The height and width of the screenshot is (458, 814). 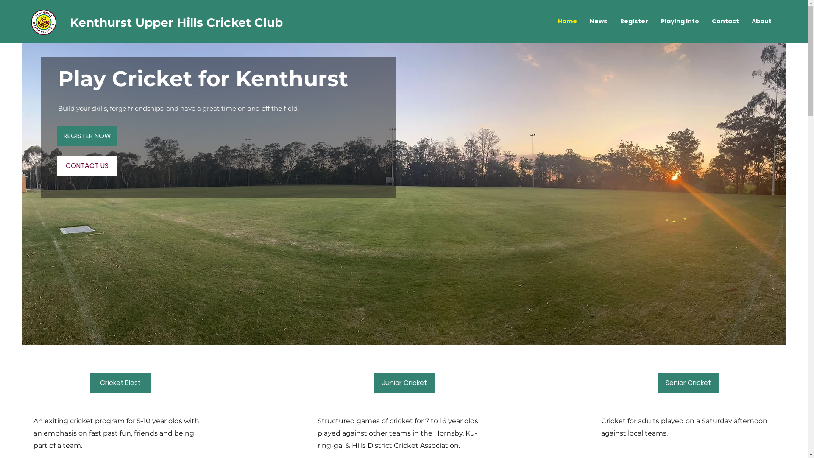 I want to click on Senior Cricket, so click(x=689, y=383).